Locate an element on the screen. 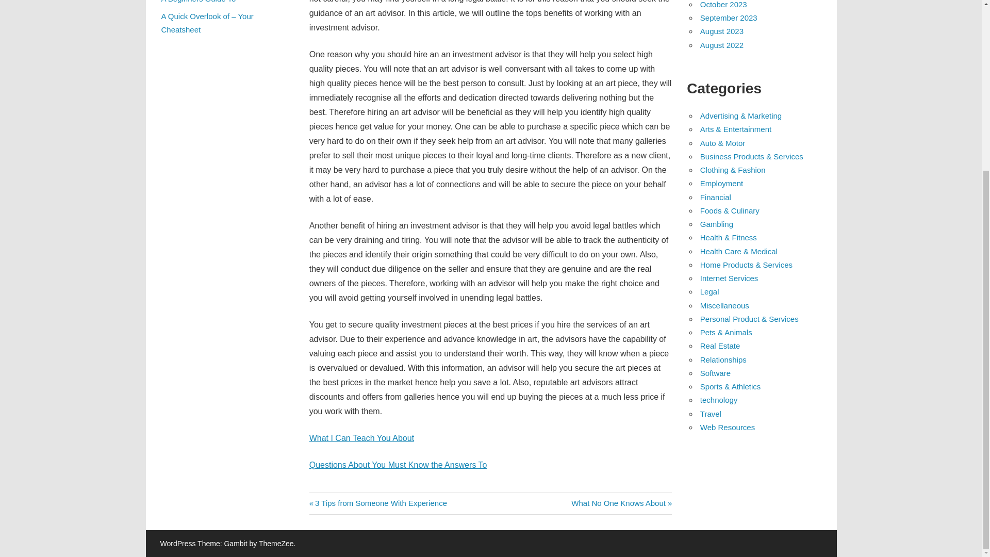 The image size is (990, 557). Gambling is located at coordinates (361, 438).